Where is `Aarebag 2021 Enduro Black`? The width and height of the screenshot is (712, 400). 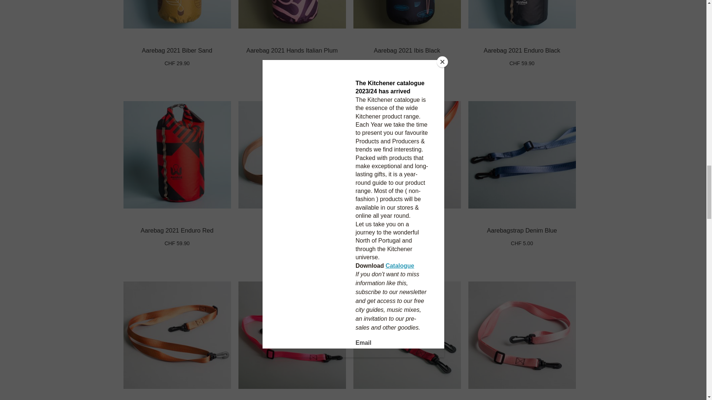 Aarebag 2021 Enduro Black is located at coordinates (521, 50).